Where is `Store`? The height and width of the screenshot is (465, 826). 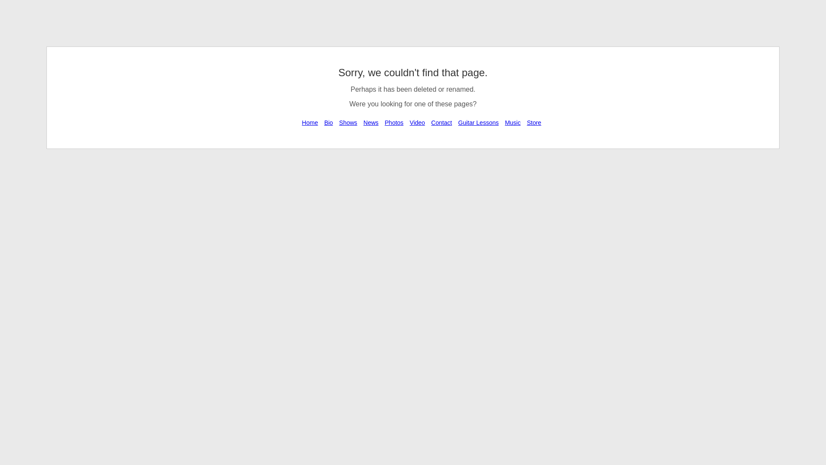 Store is located at coordinates (534, 122).